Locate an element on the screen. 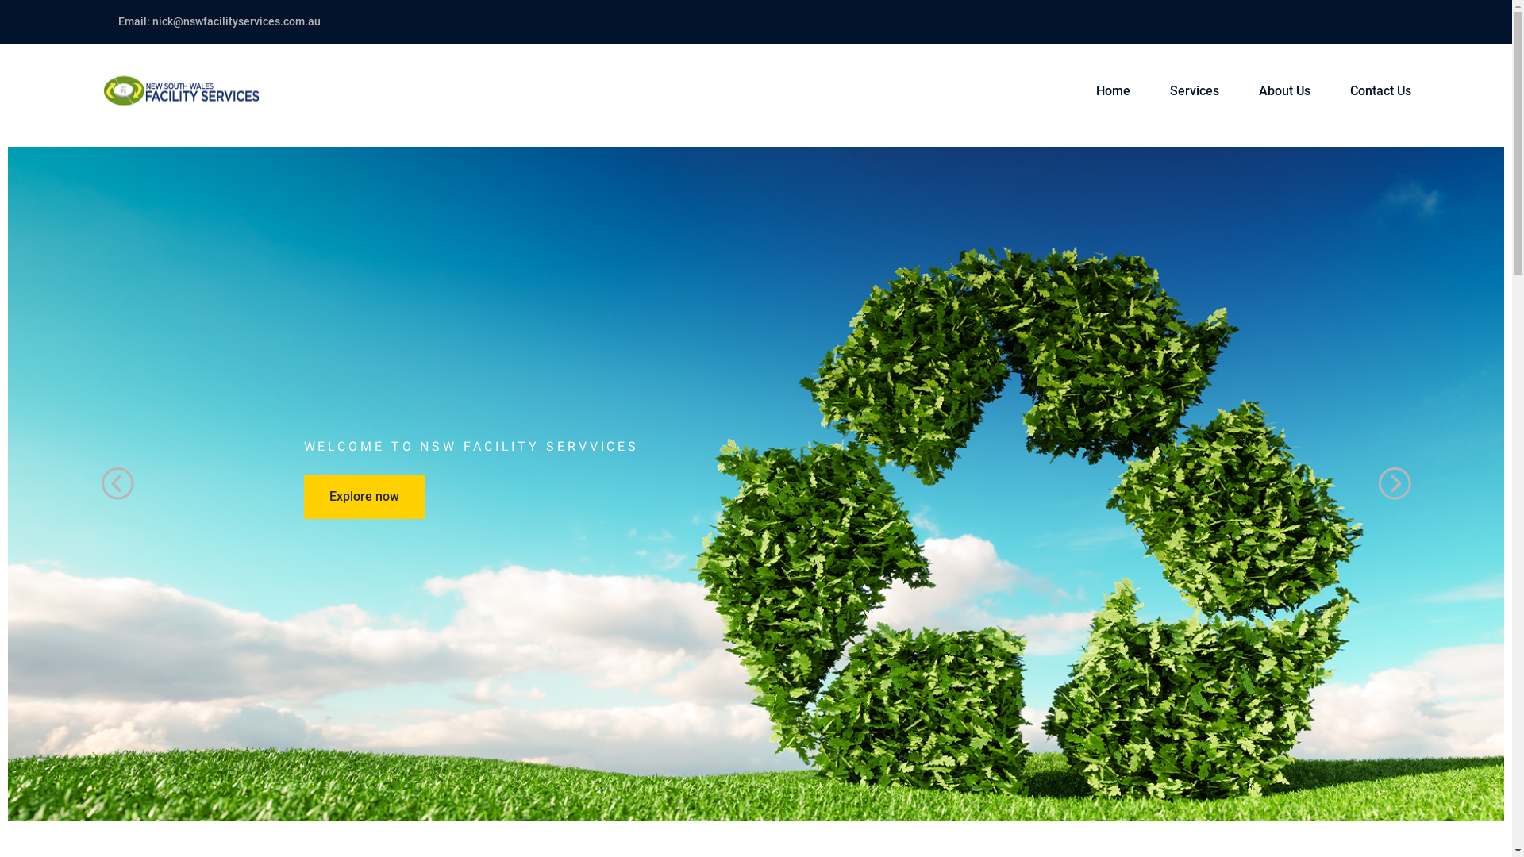  About Us is located at coordinates (1284, 91).